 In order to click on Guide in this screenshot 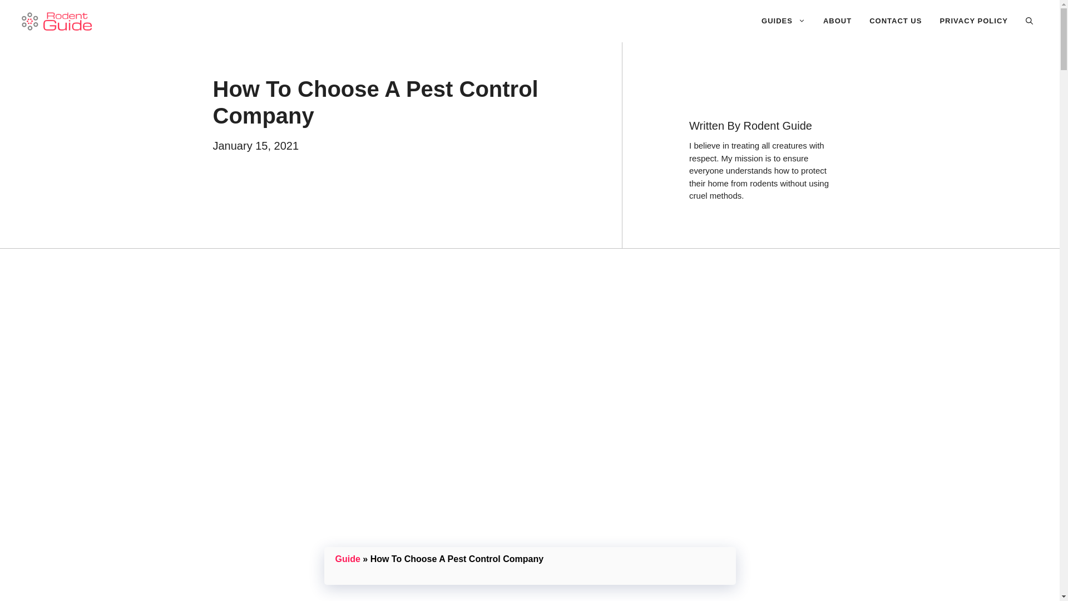, I will do `click(347, 559)`.